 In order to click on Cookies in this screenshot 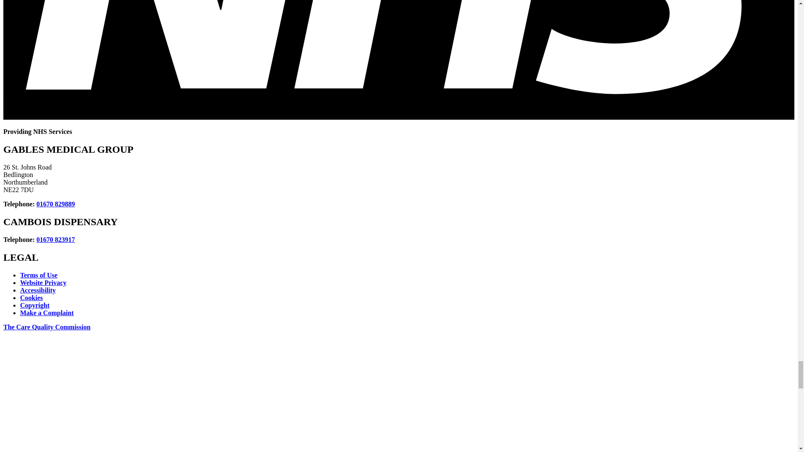, I will do `click(31, 298)`.